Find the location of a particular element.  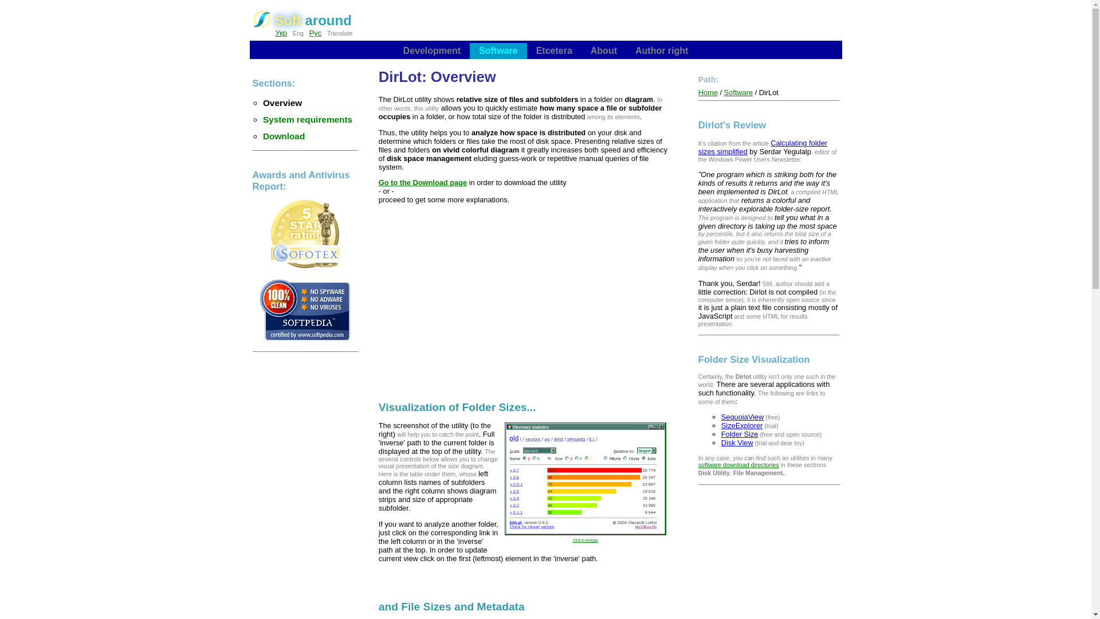

Freeware and shareware downloads is located at coordinates (305, 266).